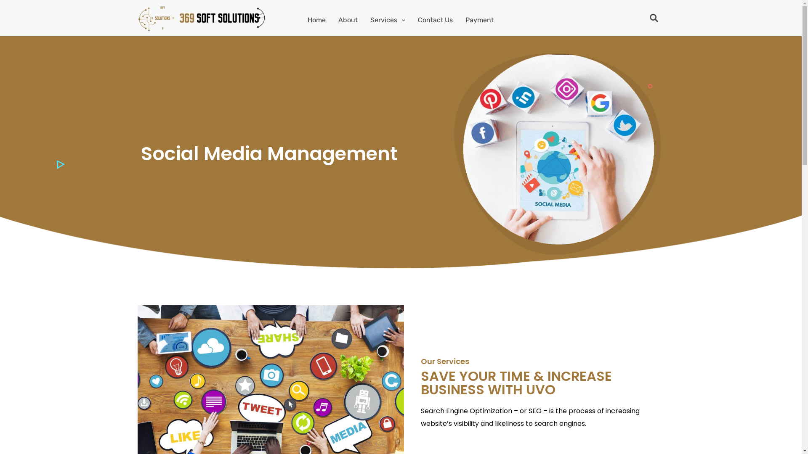  Describe the element at coordinates (652, 18) in the screenshot. I see `Search` at that location.